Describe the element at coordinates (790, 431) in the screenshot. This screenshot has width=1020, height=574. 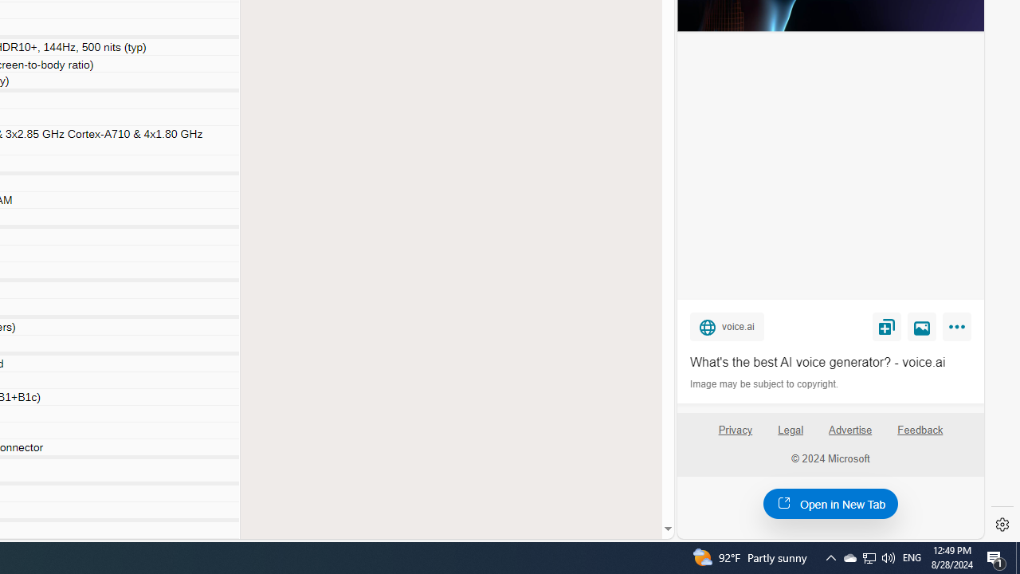
I see `Legal` at that location.